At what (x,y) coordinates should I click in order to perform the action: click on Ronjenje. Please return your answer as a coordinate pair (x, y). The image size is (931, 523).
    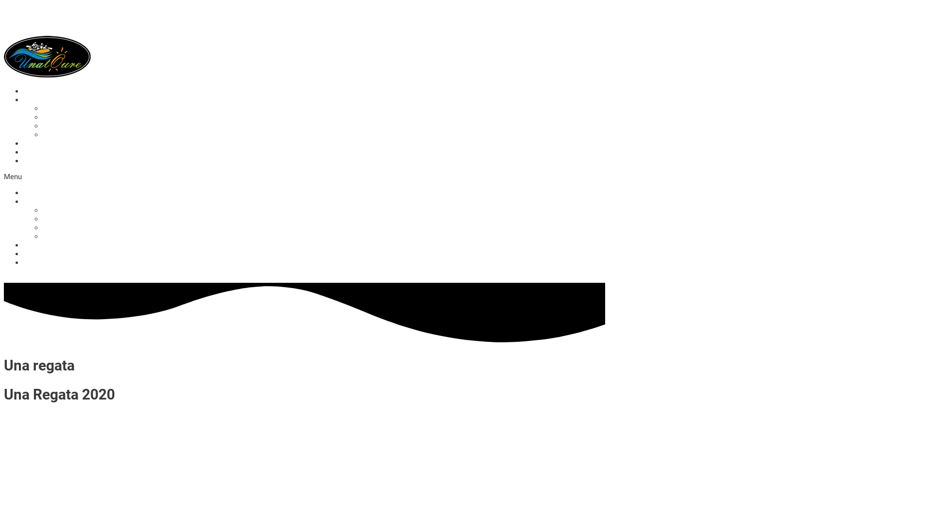
    Looking at the image, I should click on (57, 228).